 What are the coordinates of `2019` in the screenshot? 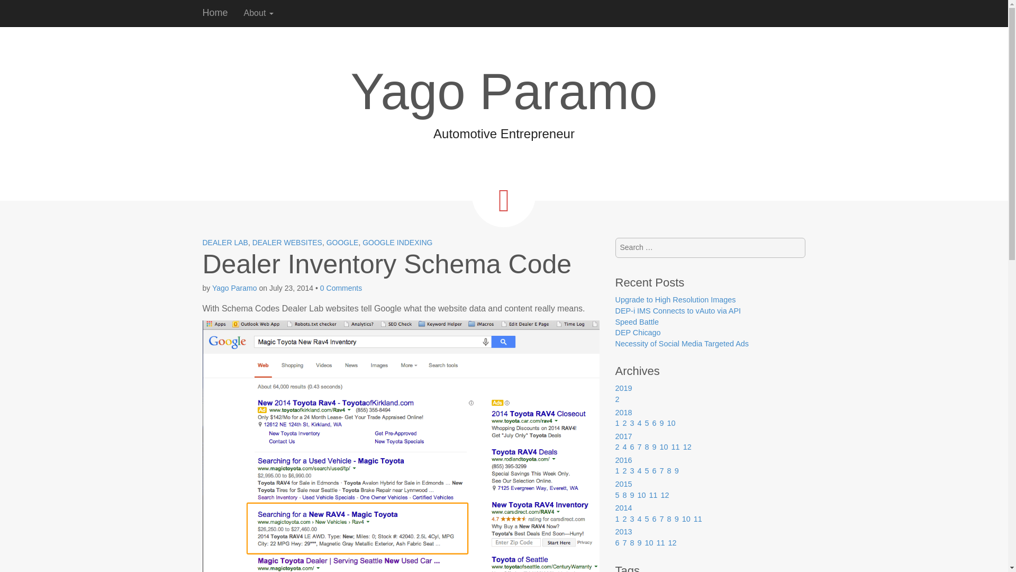 It's located at (623, 388).